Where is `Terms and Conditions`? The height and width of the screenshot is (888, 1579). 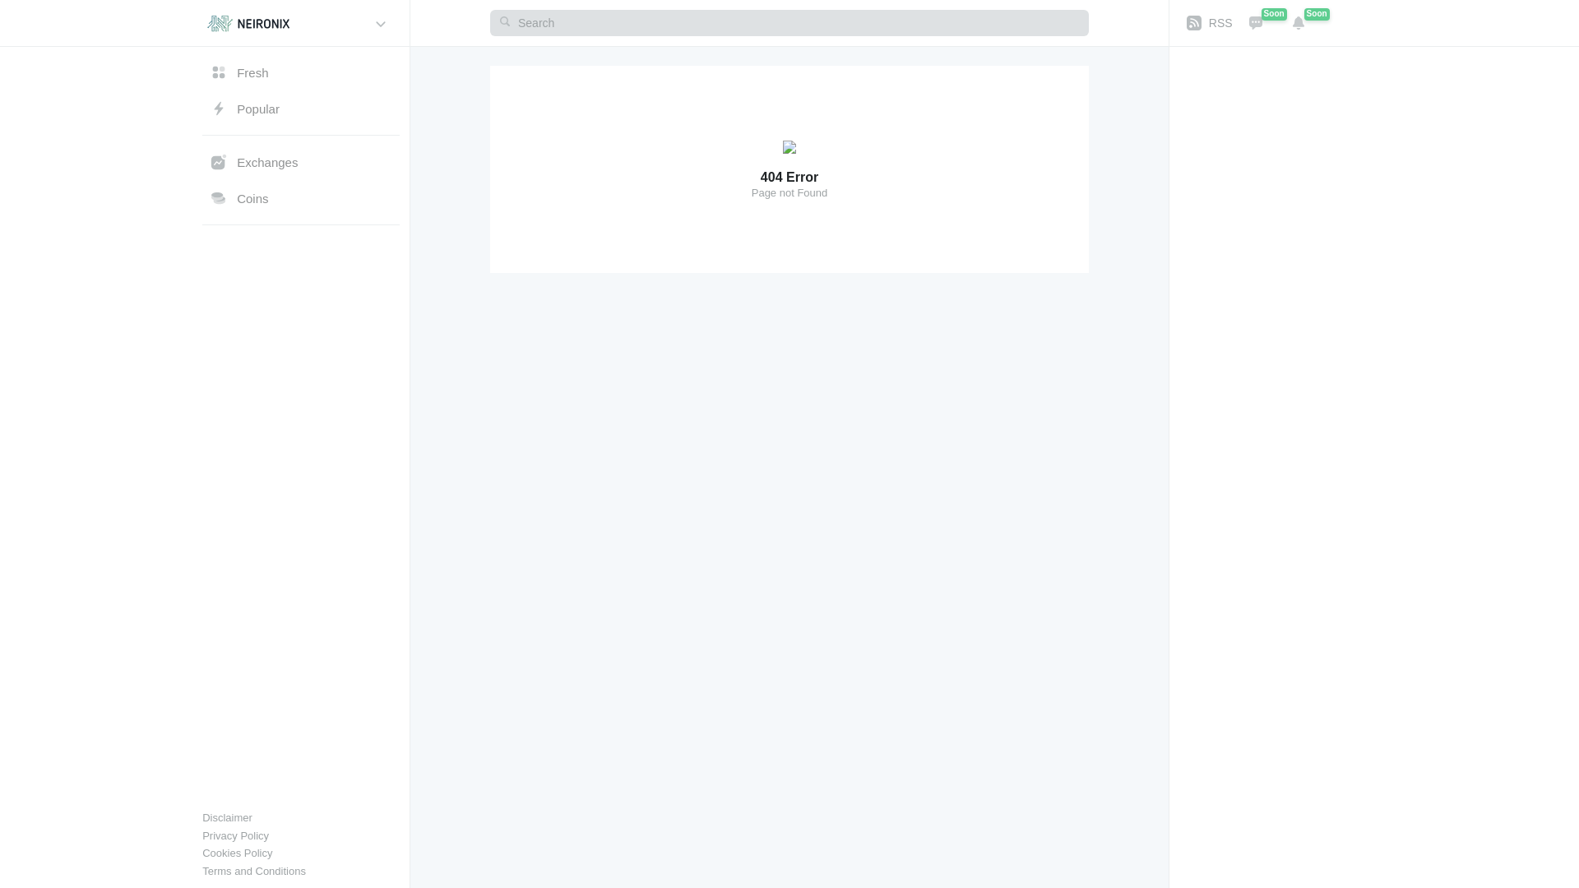
Terms and Conditions is located at coordinates (253, 872).